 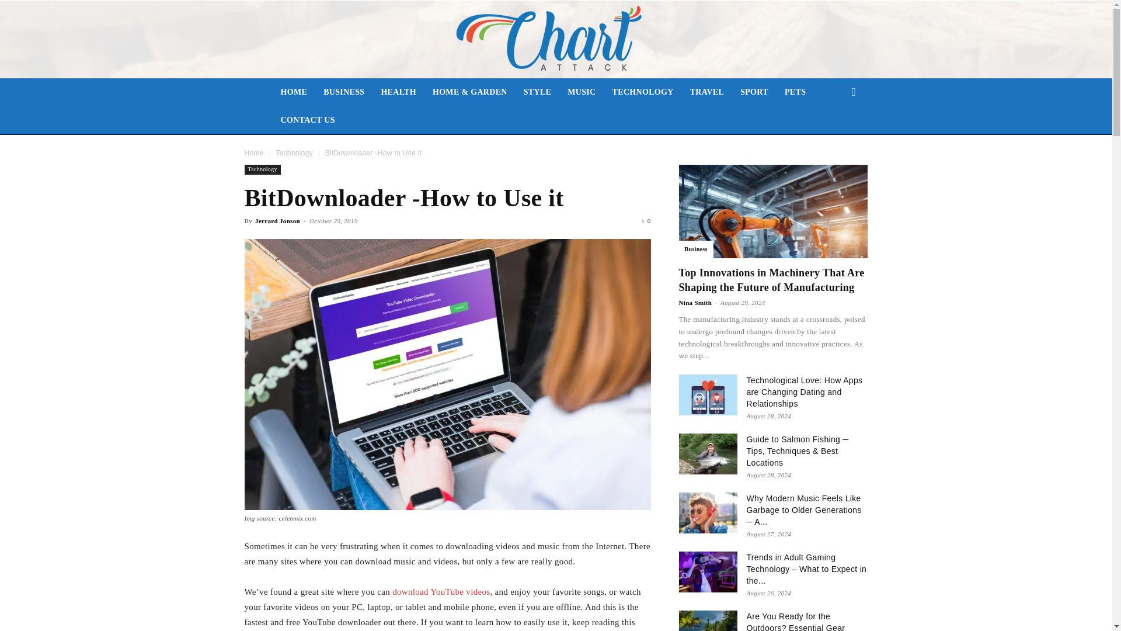 What do you see at coordinates (754, 92) in the screenshot?
I see `SPORT` at bounding box center [754, 92].